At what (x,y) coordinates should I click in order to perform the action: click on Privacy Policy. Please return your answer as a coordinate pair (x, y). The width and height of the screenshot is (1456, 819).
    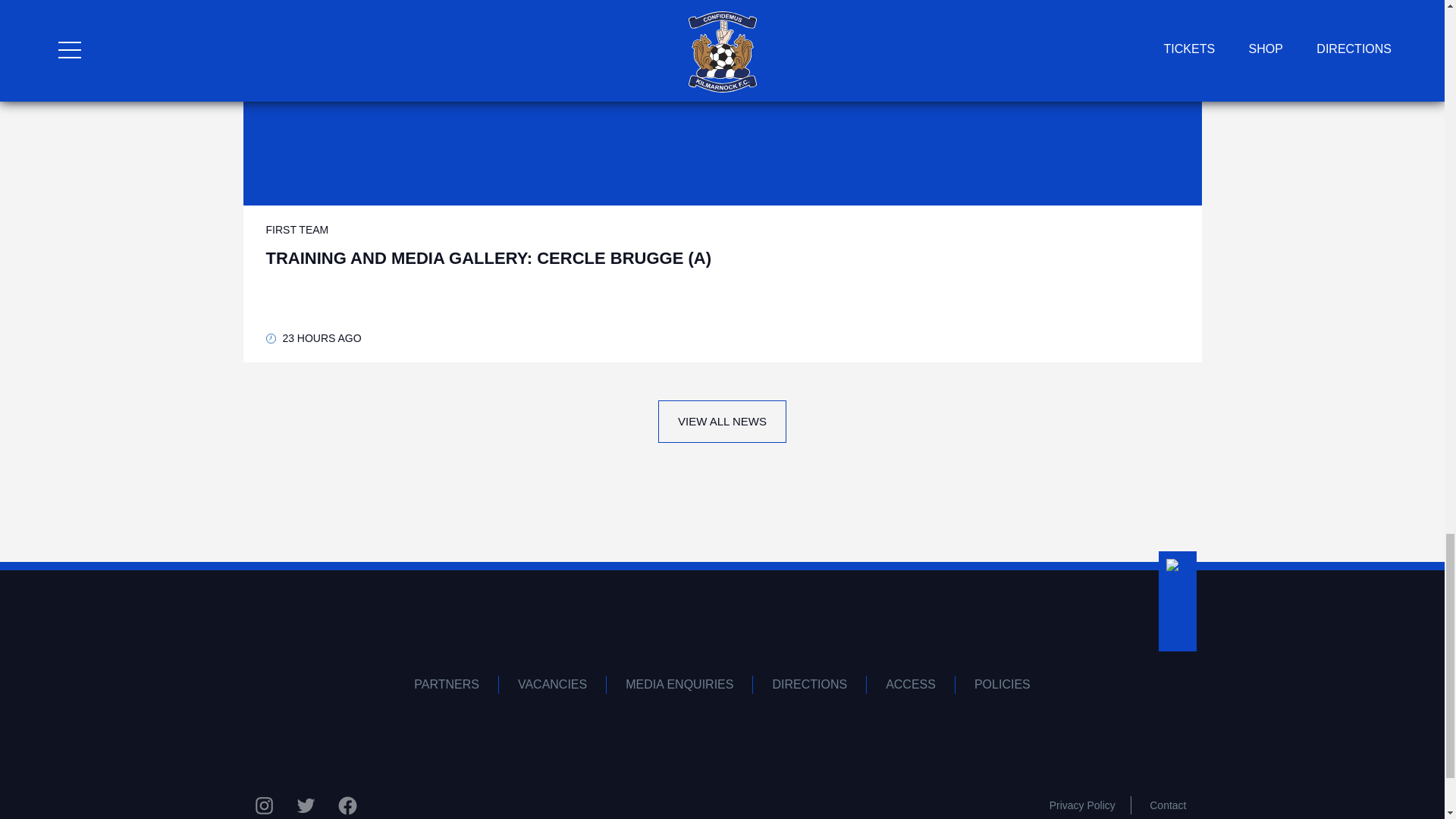
    Looking at the image, I should click on (1082, 805).